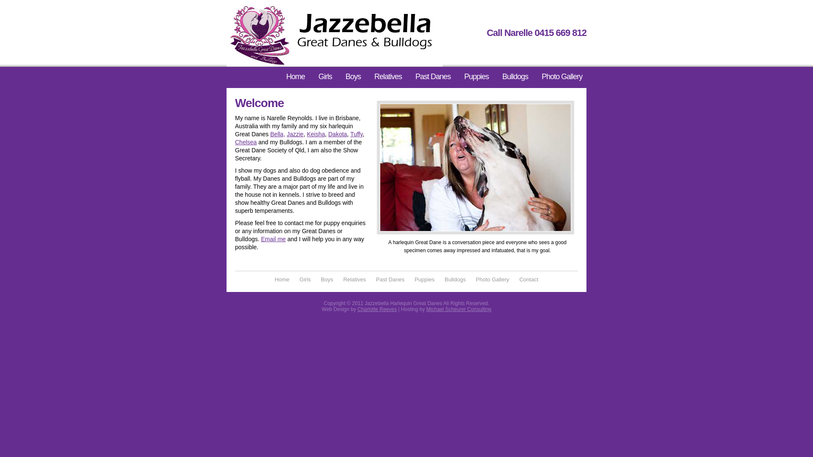 The height and width of the screenshot is (457, 813). What do you see at coordinates (325, 77) in the screenshot?
I see `Girls` at bounding box center [325, 77].